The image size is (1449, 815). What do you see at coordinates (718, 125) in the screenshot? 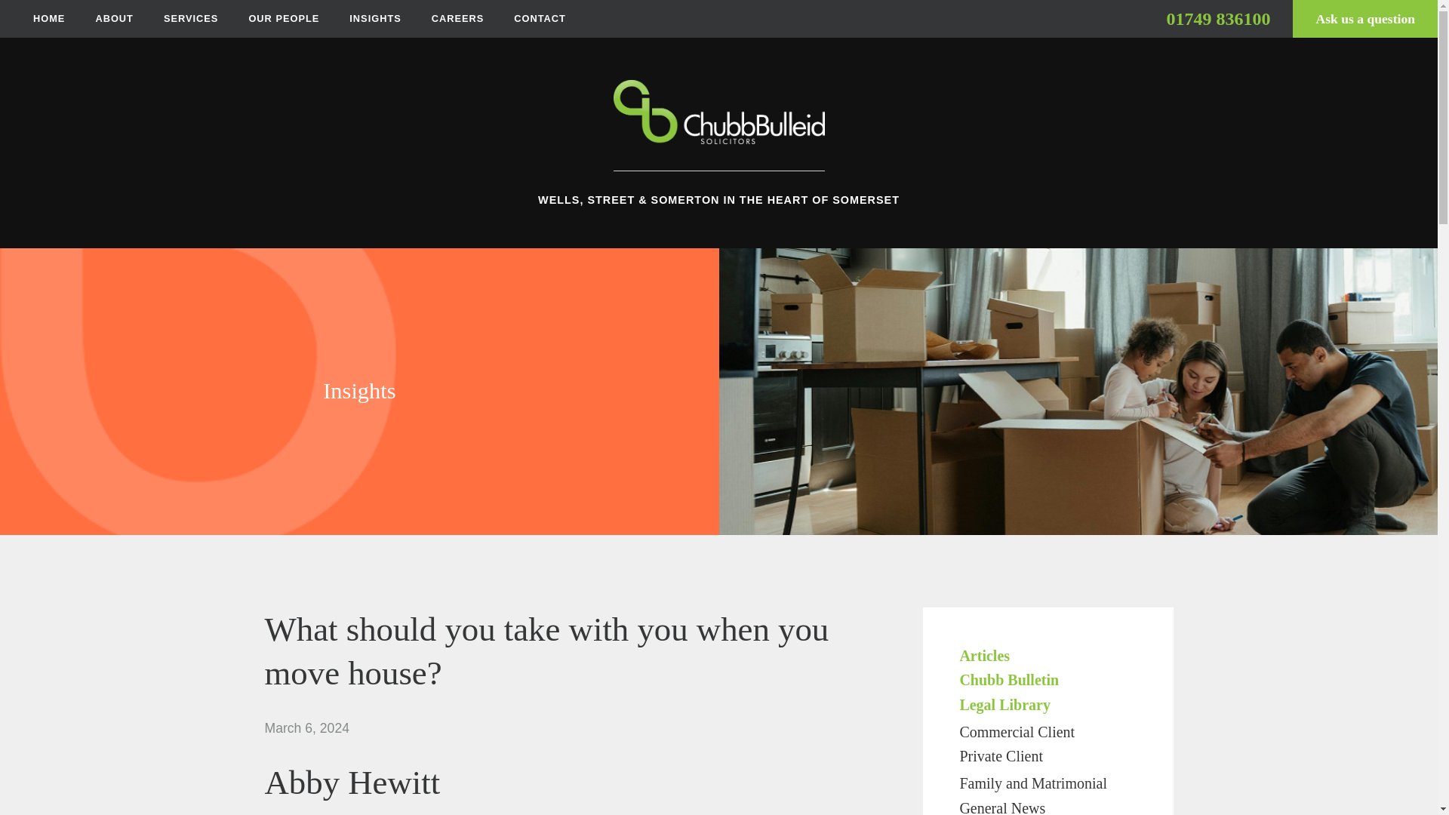
I see `Chubb Bulleid` at bounding box center [718, 125].